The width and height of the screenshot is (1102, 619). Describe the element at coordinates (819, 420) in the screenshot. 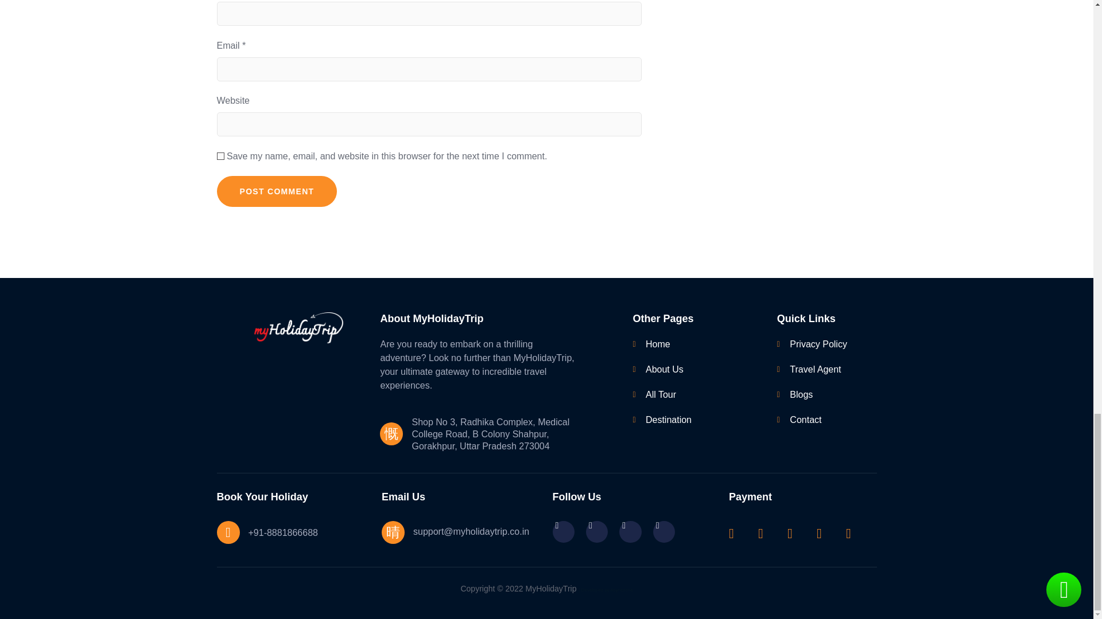

I see `Contact` at that location.